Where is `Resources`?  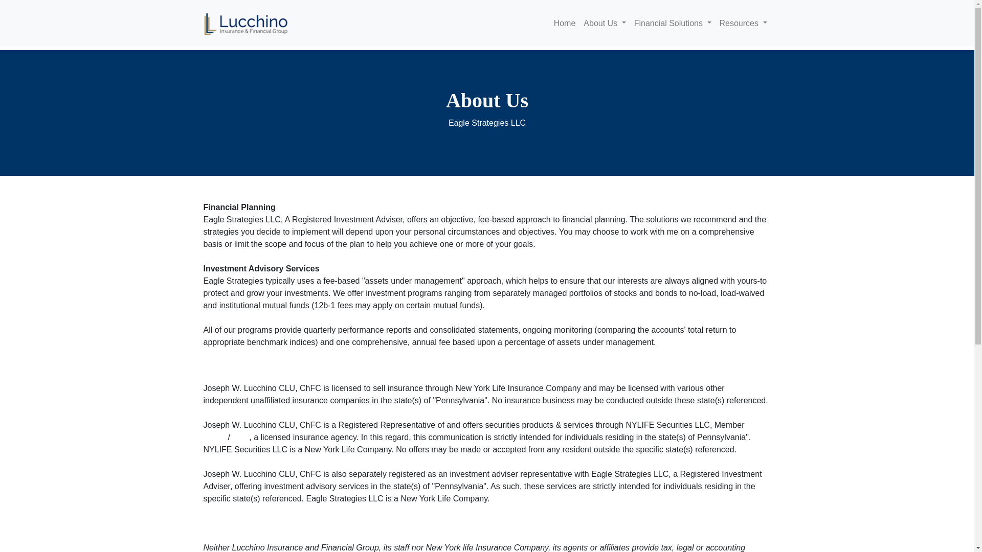
Resources is located at coordinates (743, 23).